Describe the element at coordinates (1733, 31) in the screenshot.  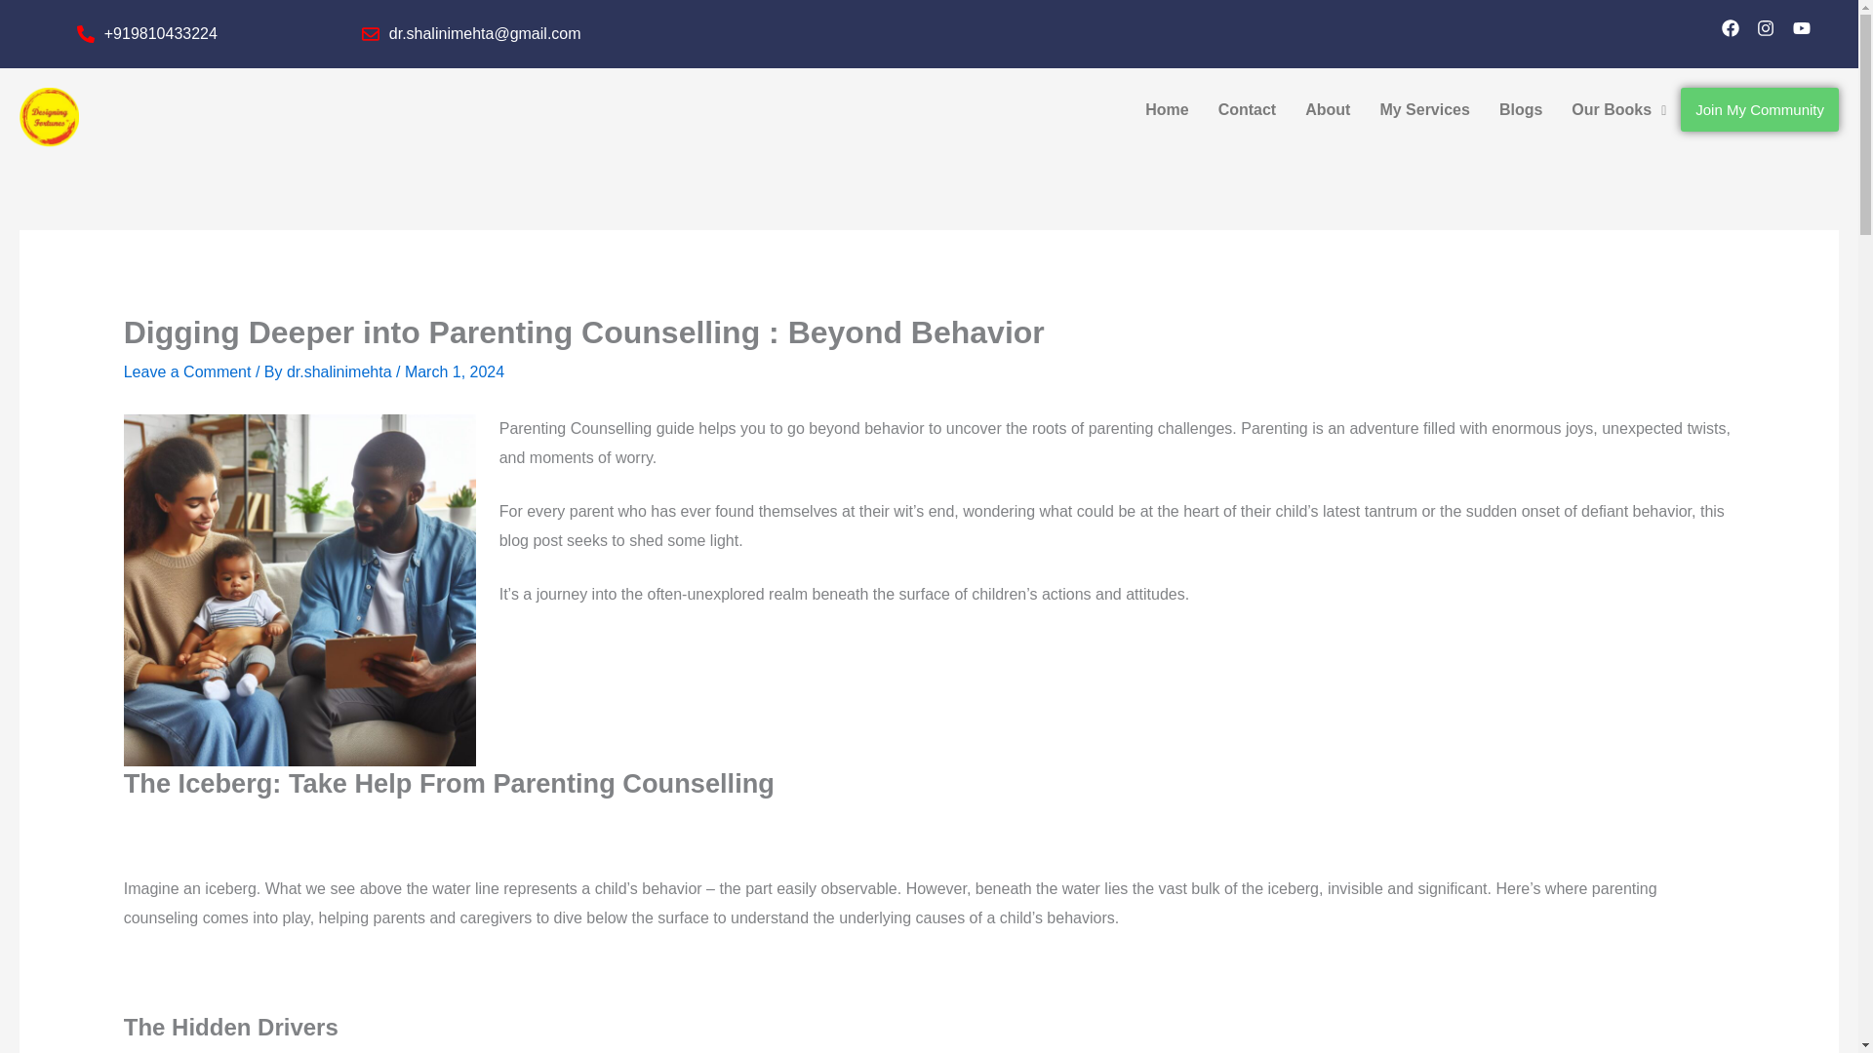
I see `Facebook` at that location.